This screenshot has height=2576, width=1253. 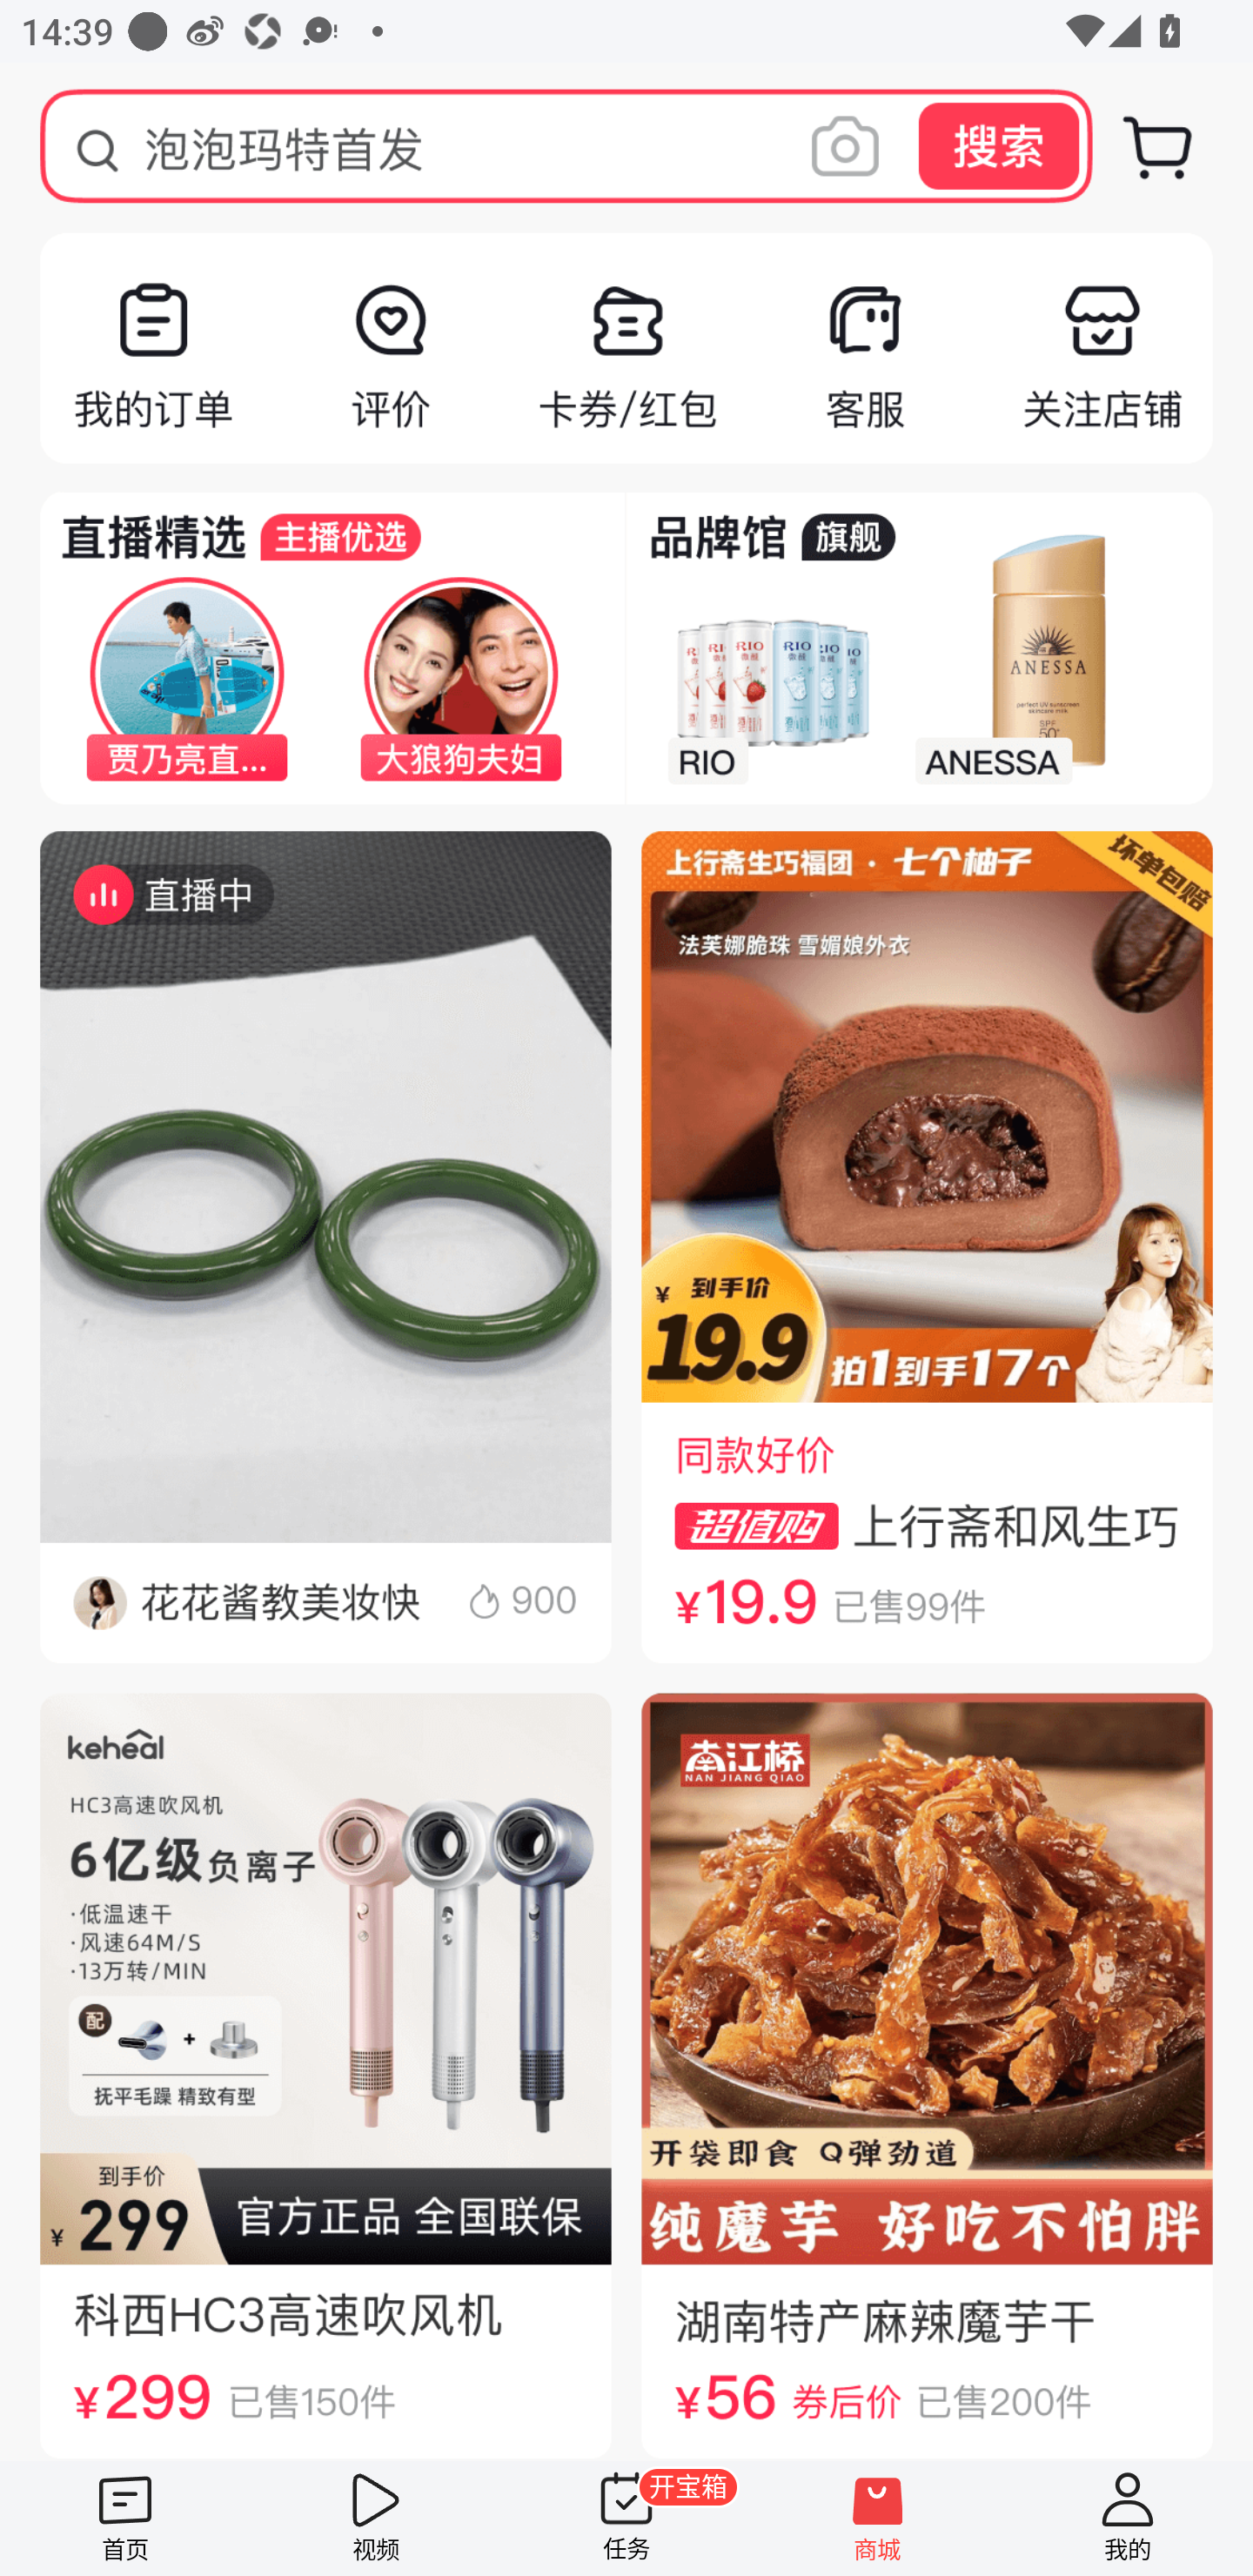 I want to click on 首页, so click(x=125, y=2518).